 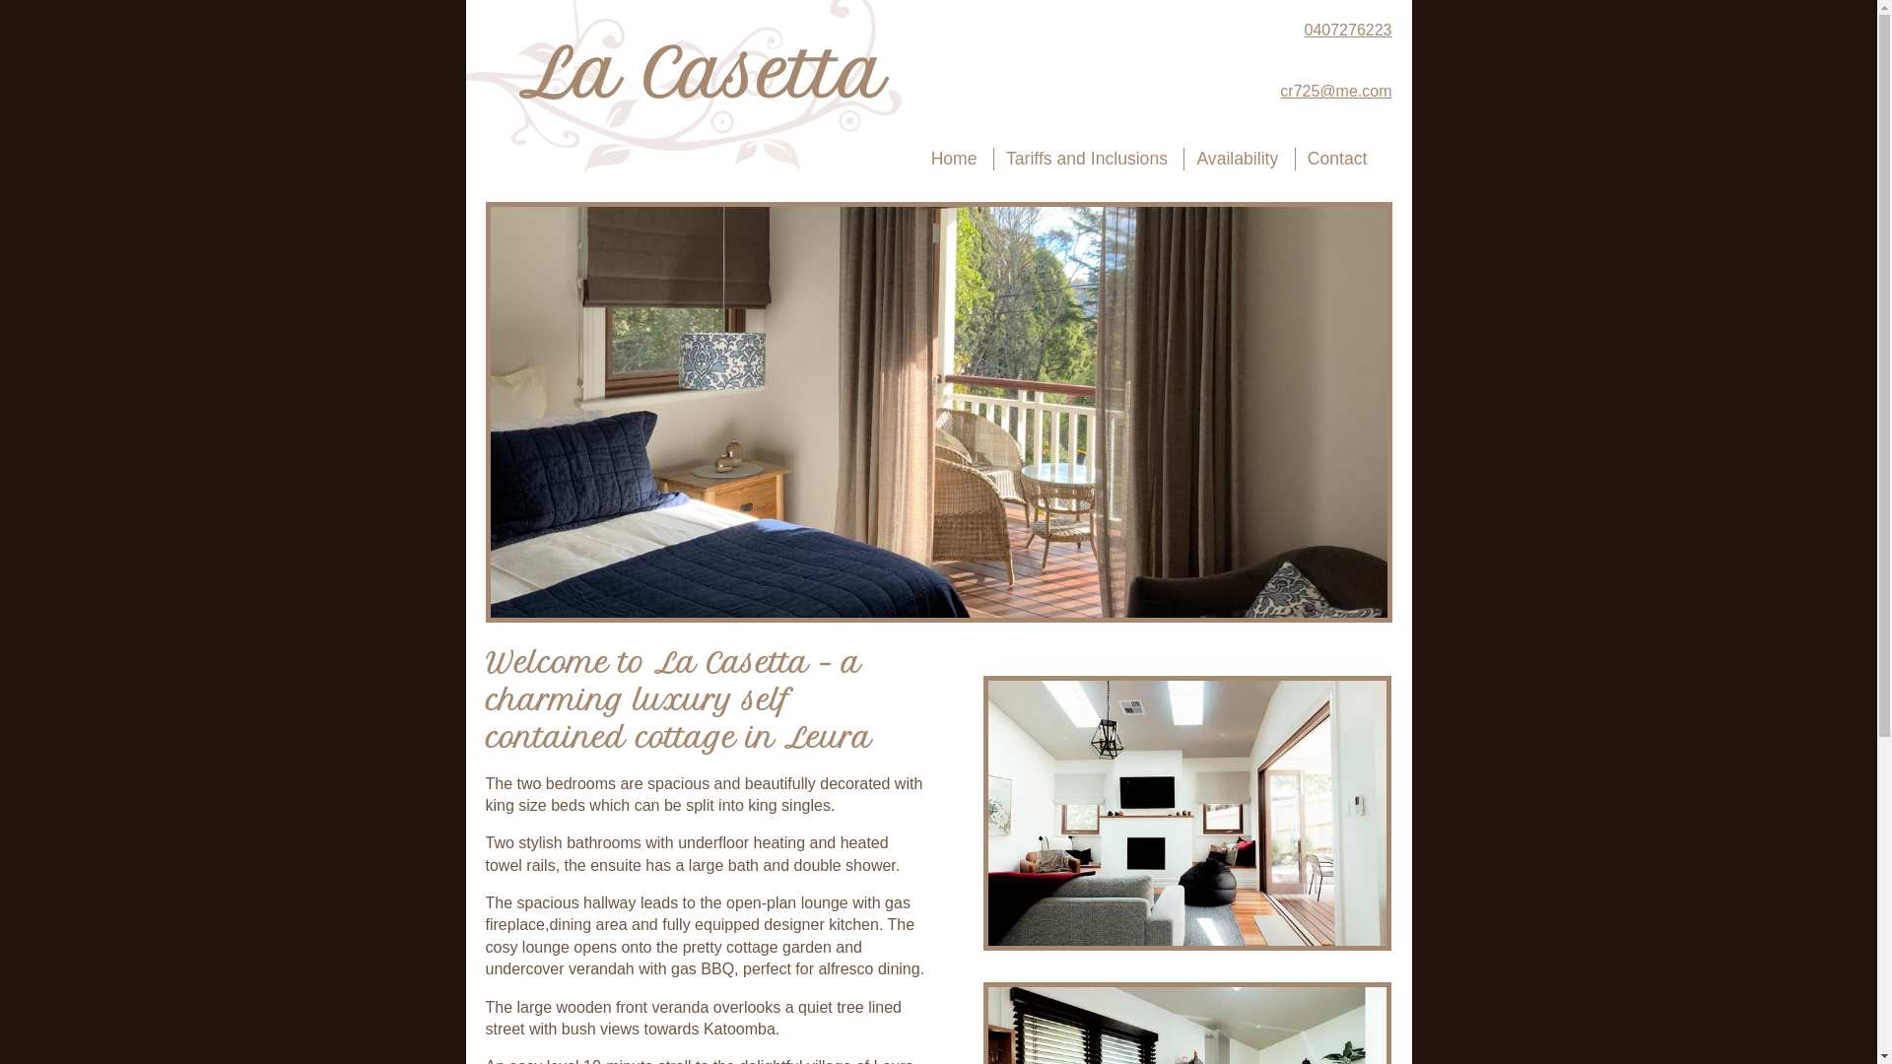 I want to click on La Casetta, so click(x=702, y=74).